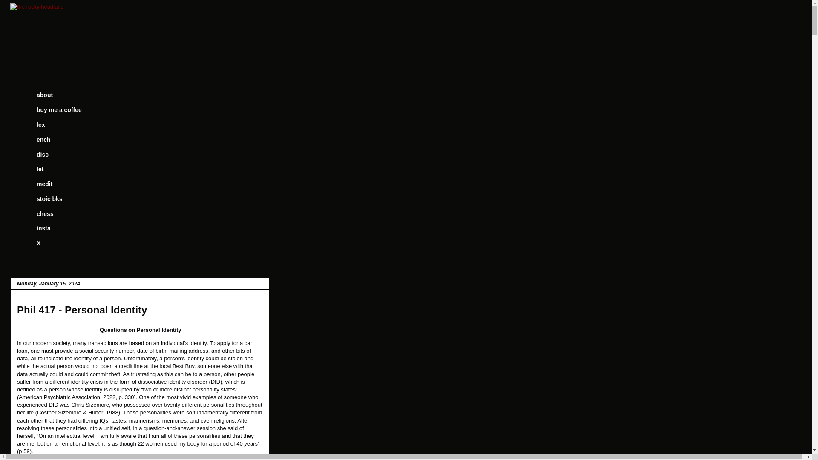 This screenshot has height=460, width=818. Describe the element at coordinates (43, 139) in the screenshot. I see `ench` at that location.